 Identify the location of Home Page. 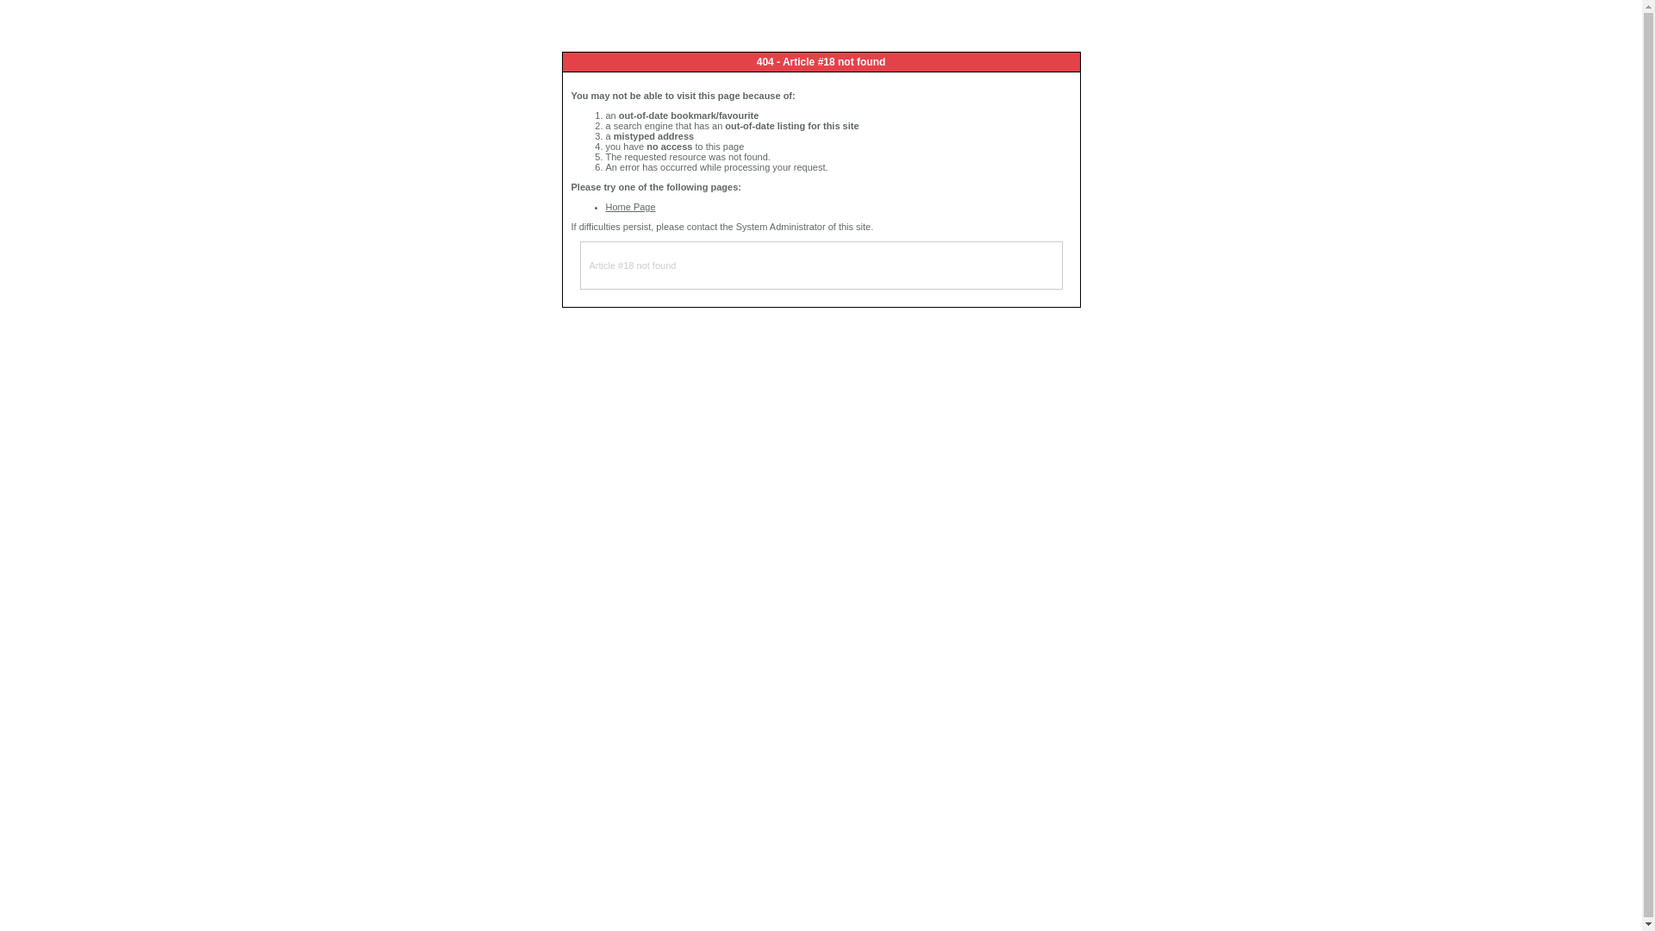
(630, 207).